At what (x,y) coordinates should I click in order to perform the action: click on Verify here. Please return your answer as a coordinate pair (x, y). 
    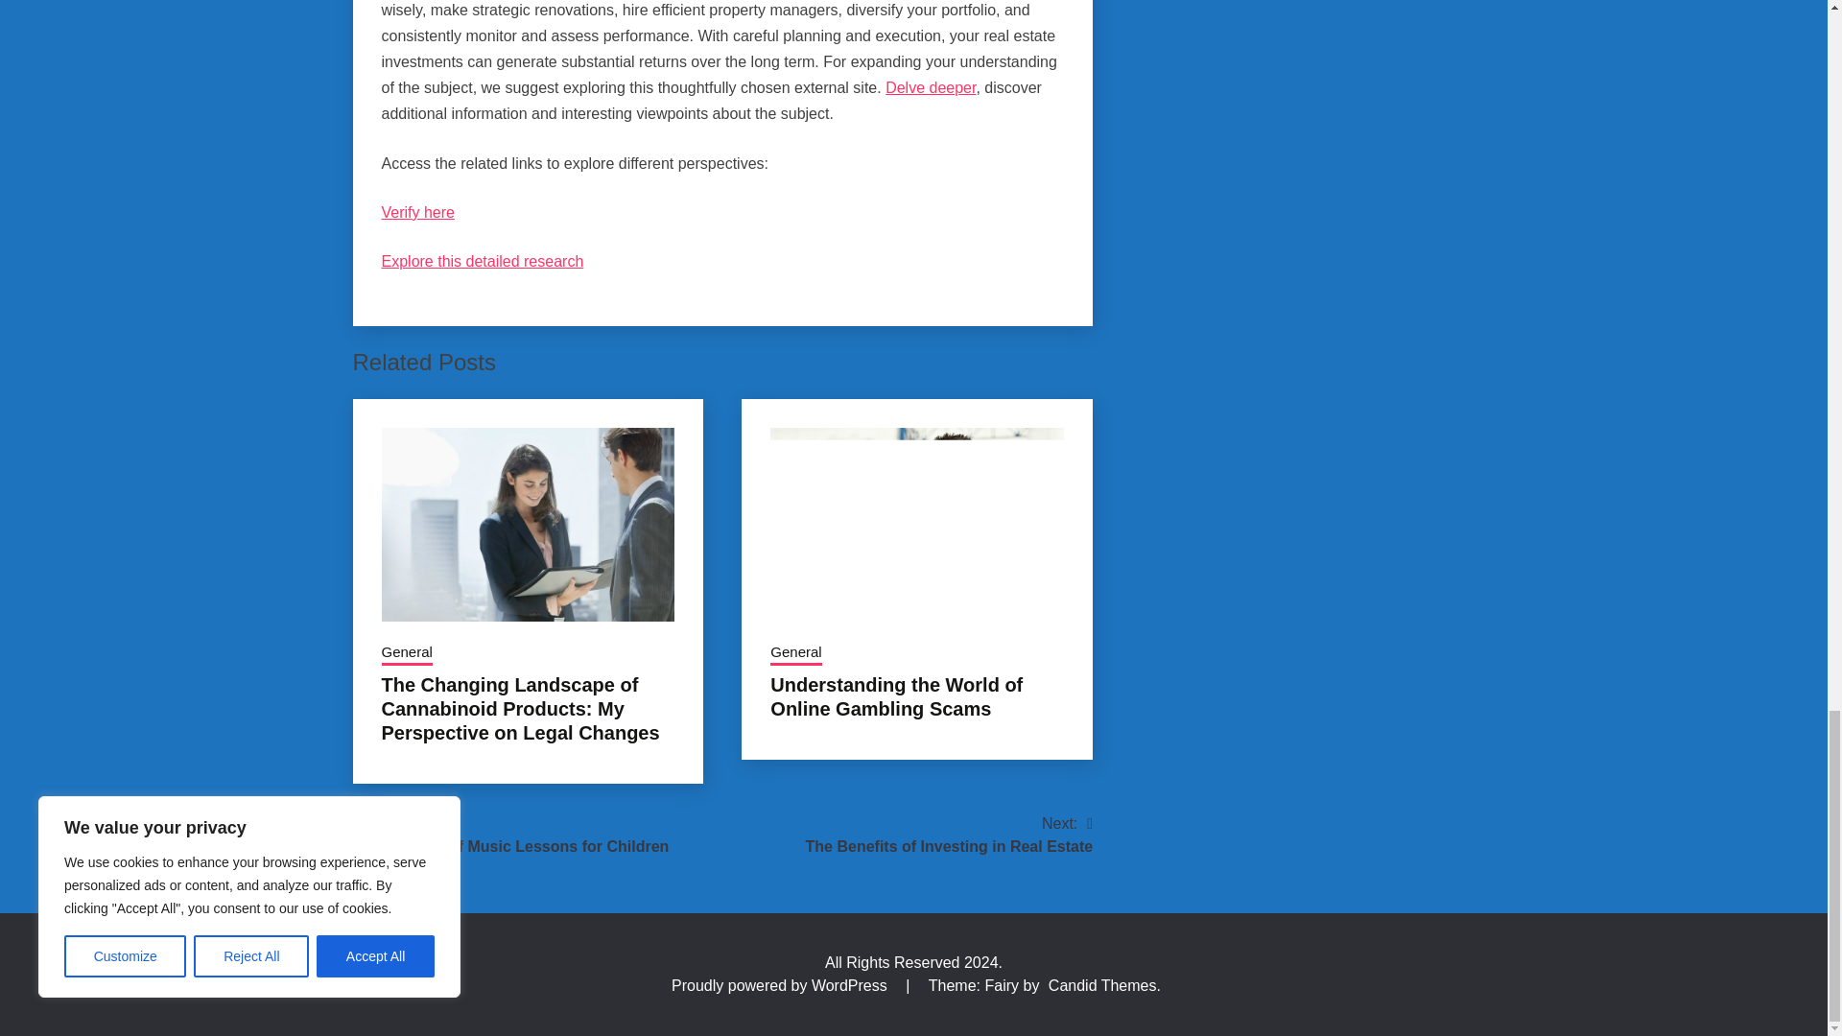
    Looking at the image, I should click on (418, 212).